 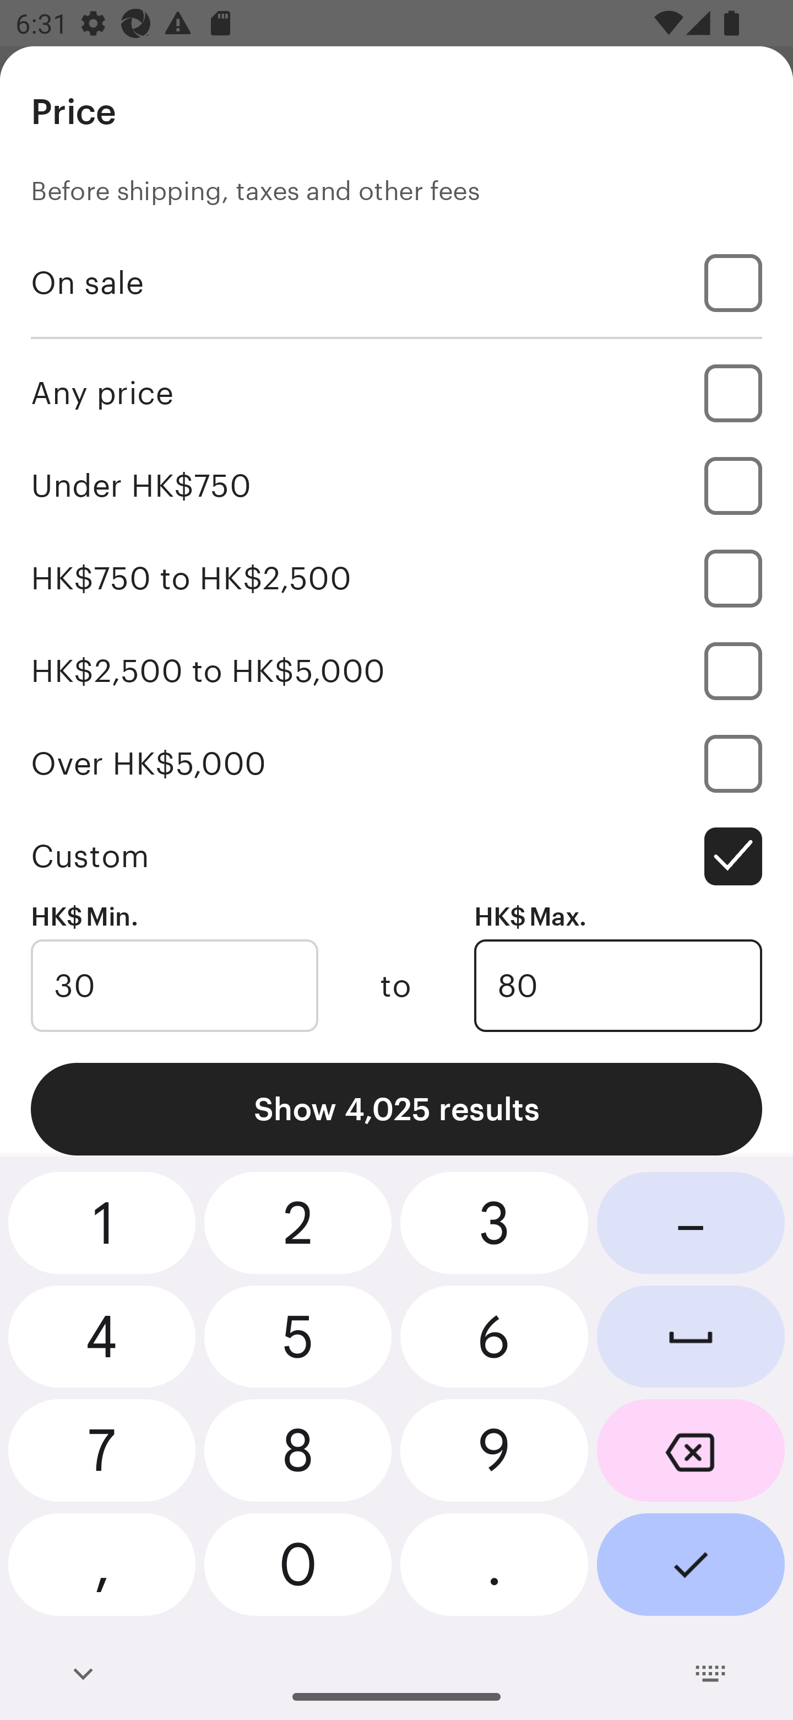 What do you see at coordinates (174, 986) in the screenshot?
I see `30` at bounding box center [174, 986].